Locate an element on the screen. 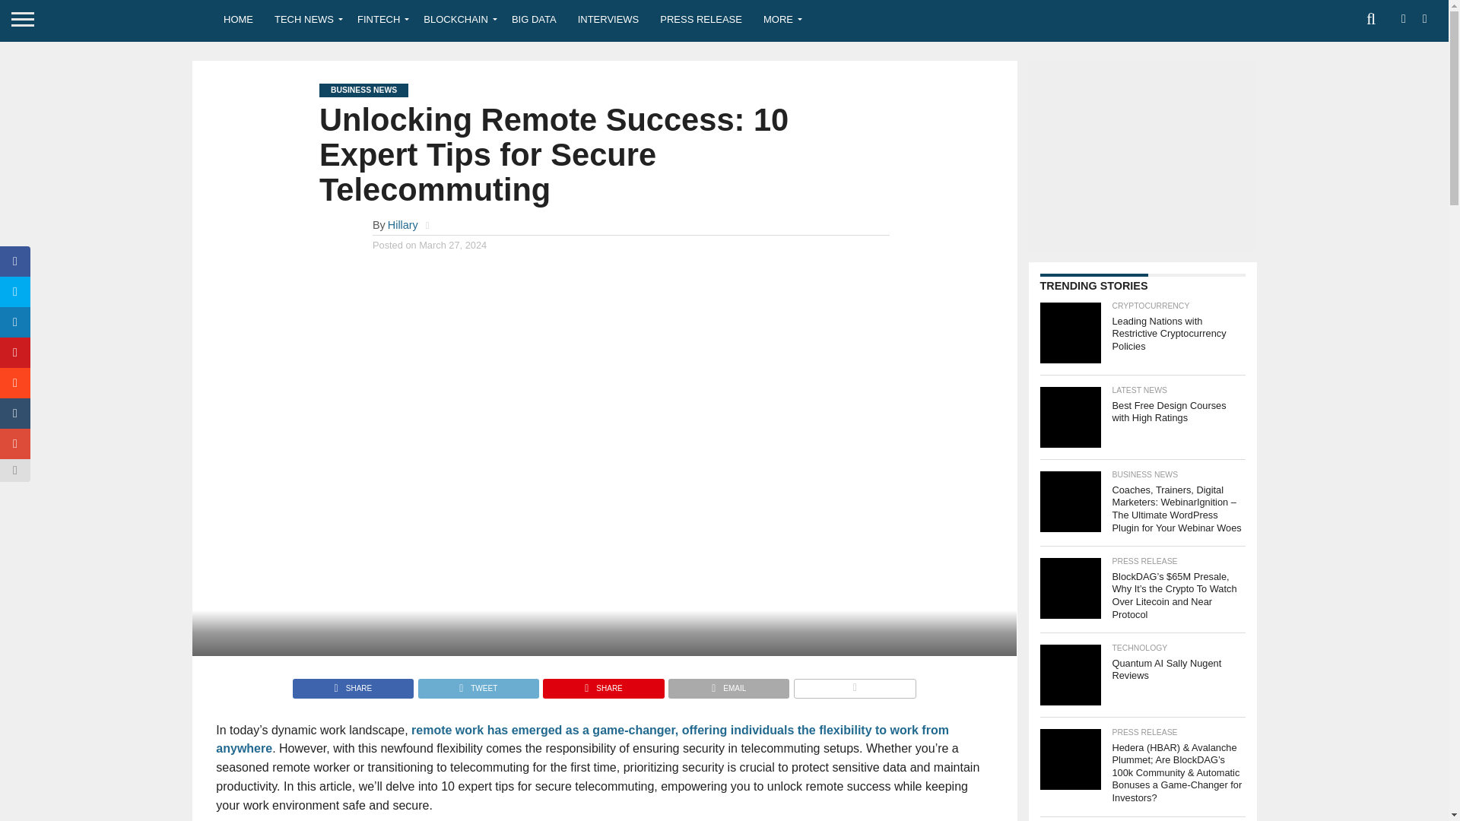  Pin This Post is located at coordinates (602, 684).